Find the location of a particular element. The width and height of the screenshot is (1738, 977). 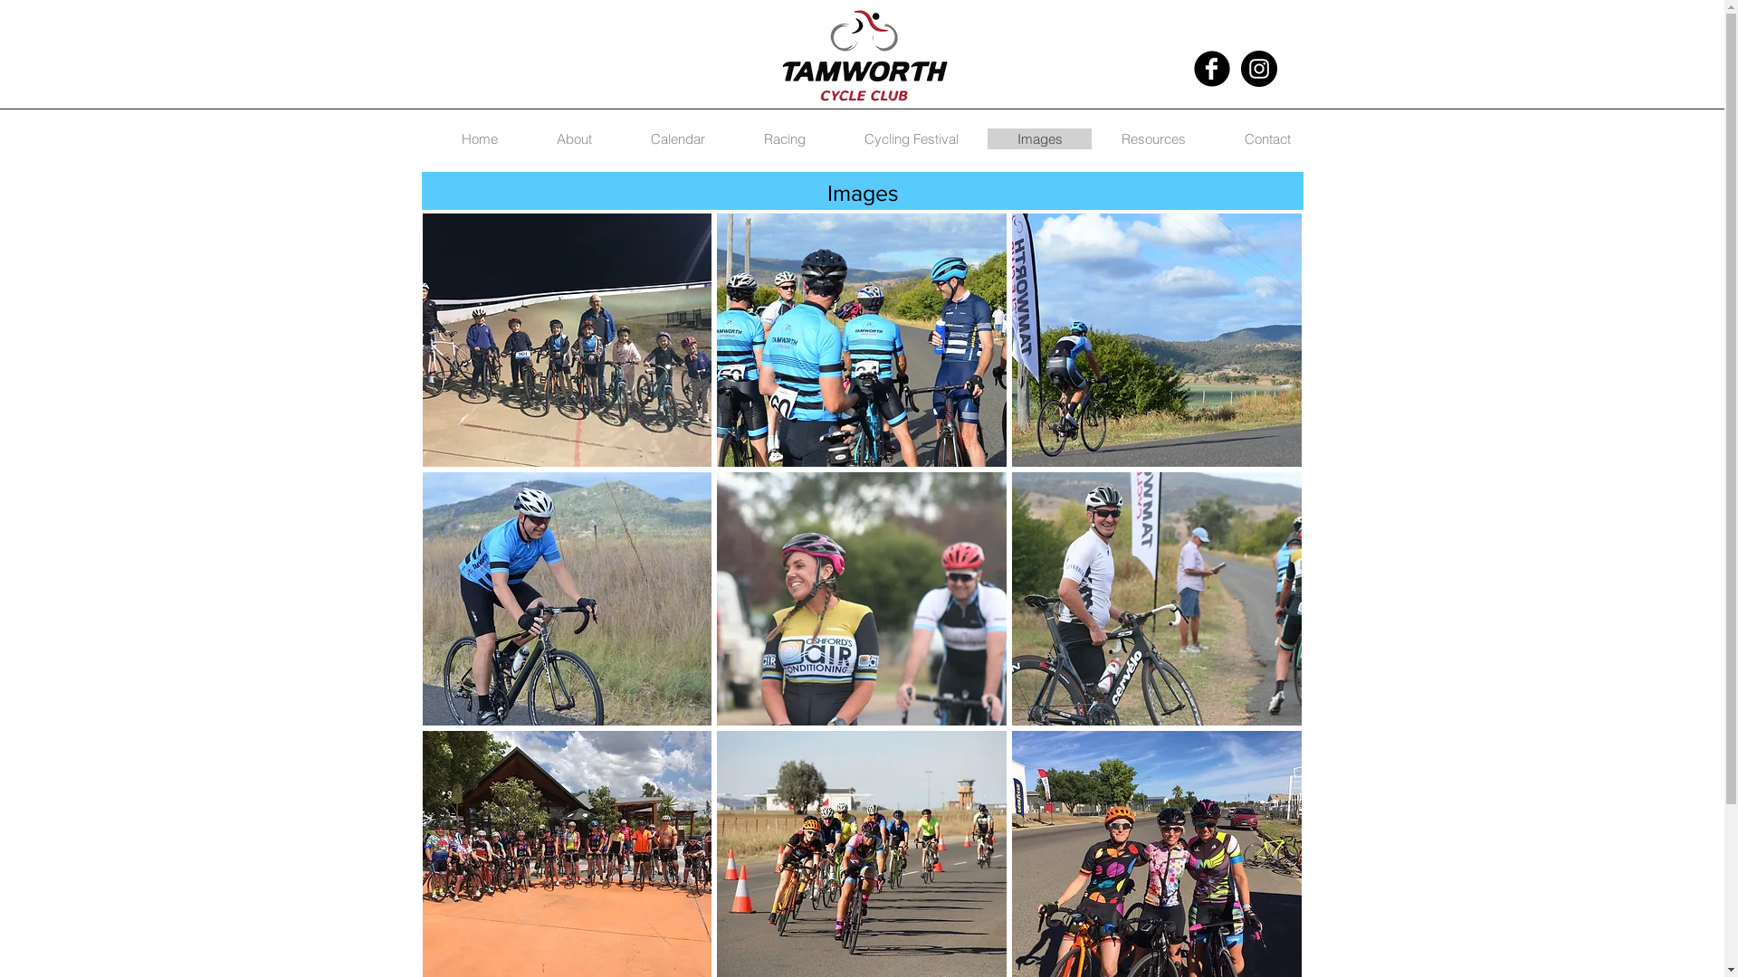

Cycling Festival is located at coordinates (911, 139).